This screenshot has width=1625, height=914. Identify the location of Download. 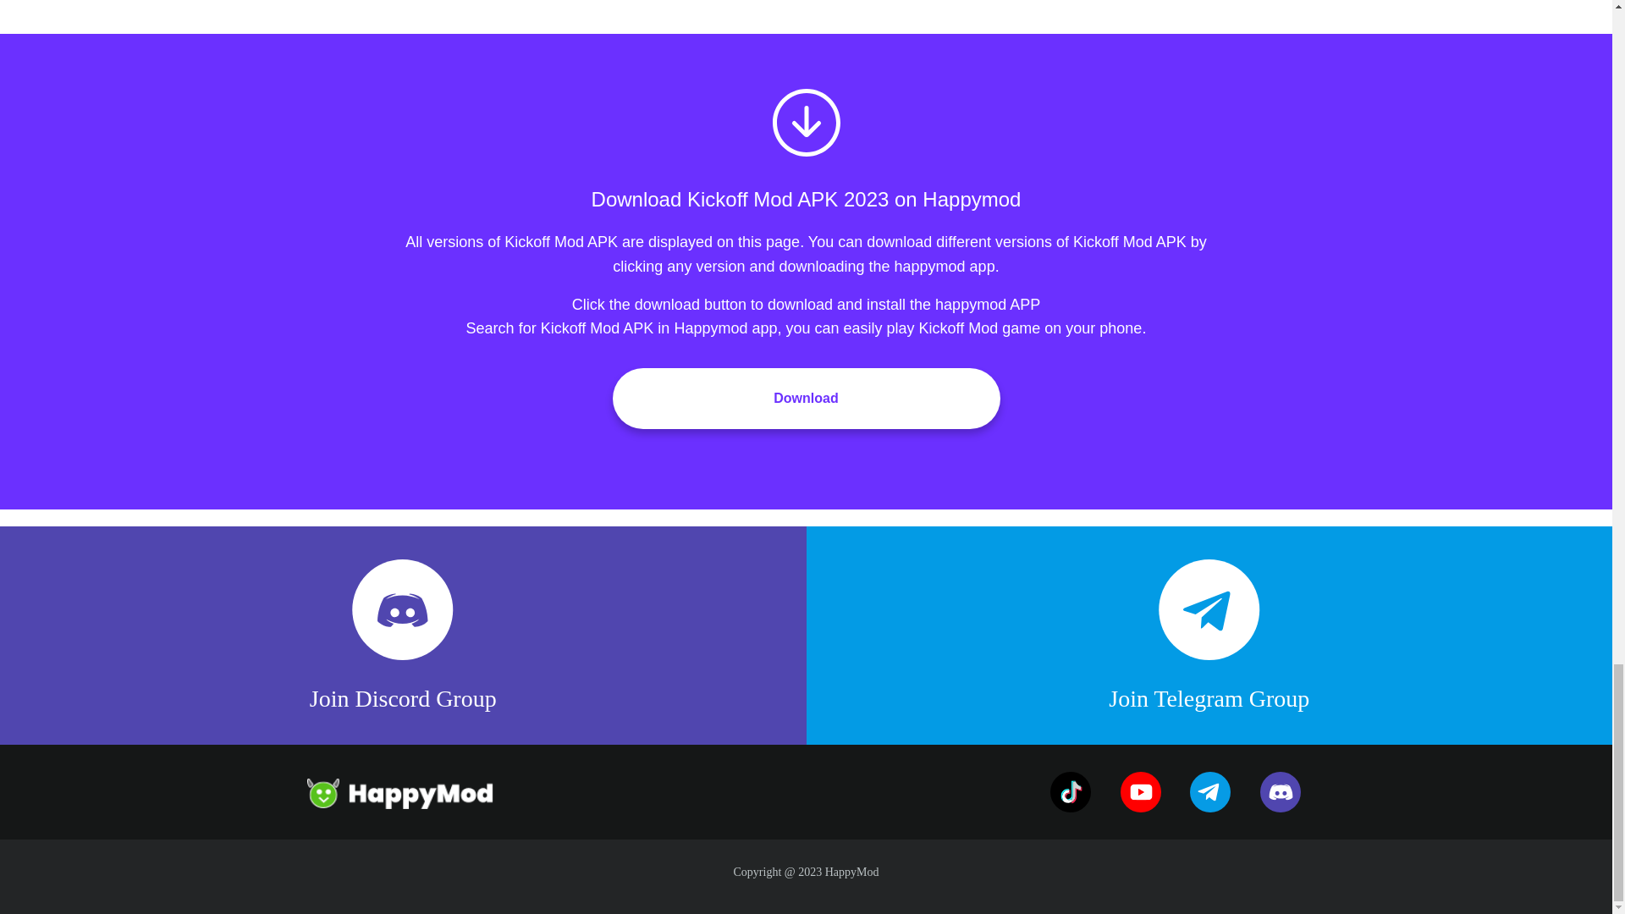
(806, 398).